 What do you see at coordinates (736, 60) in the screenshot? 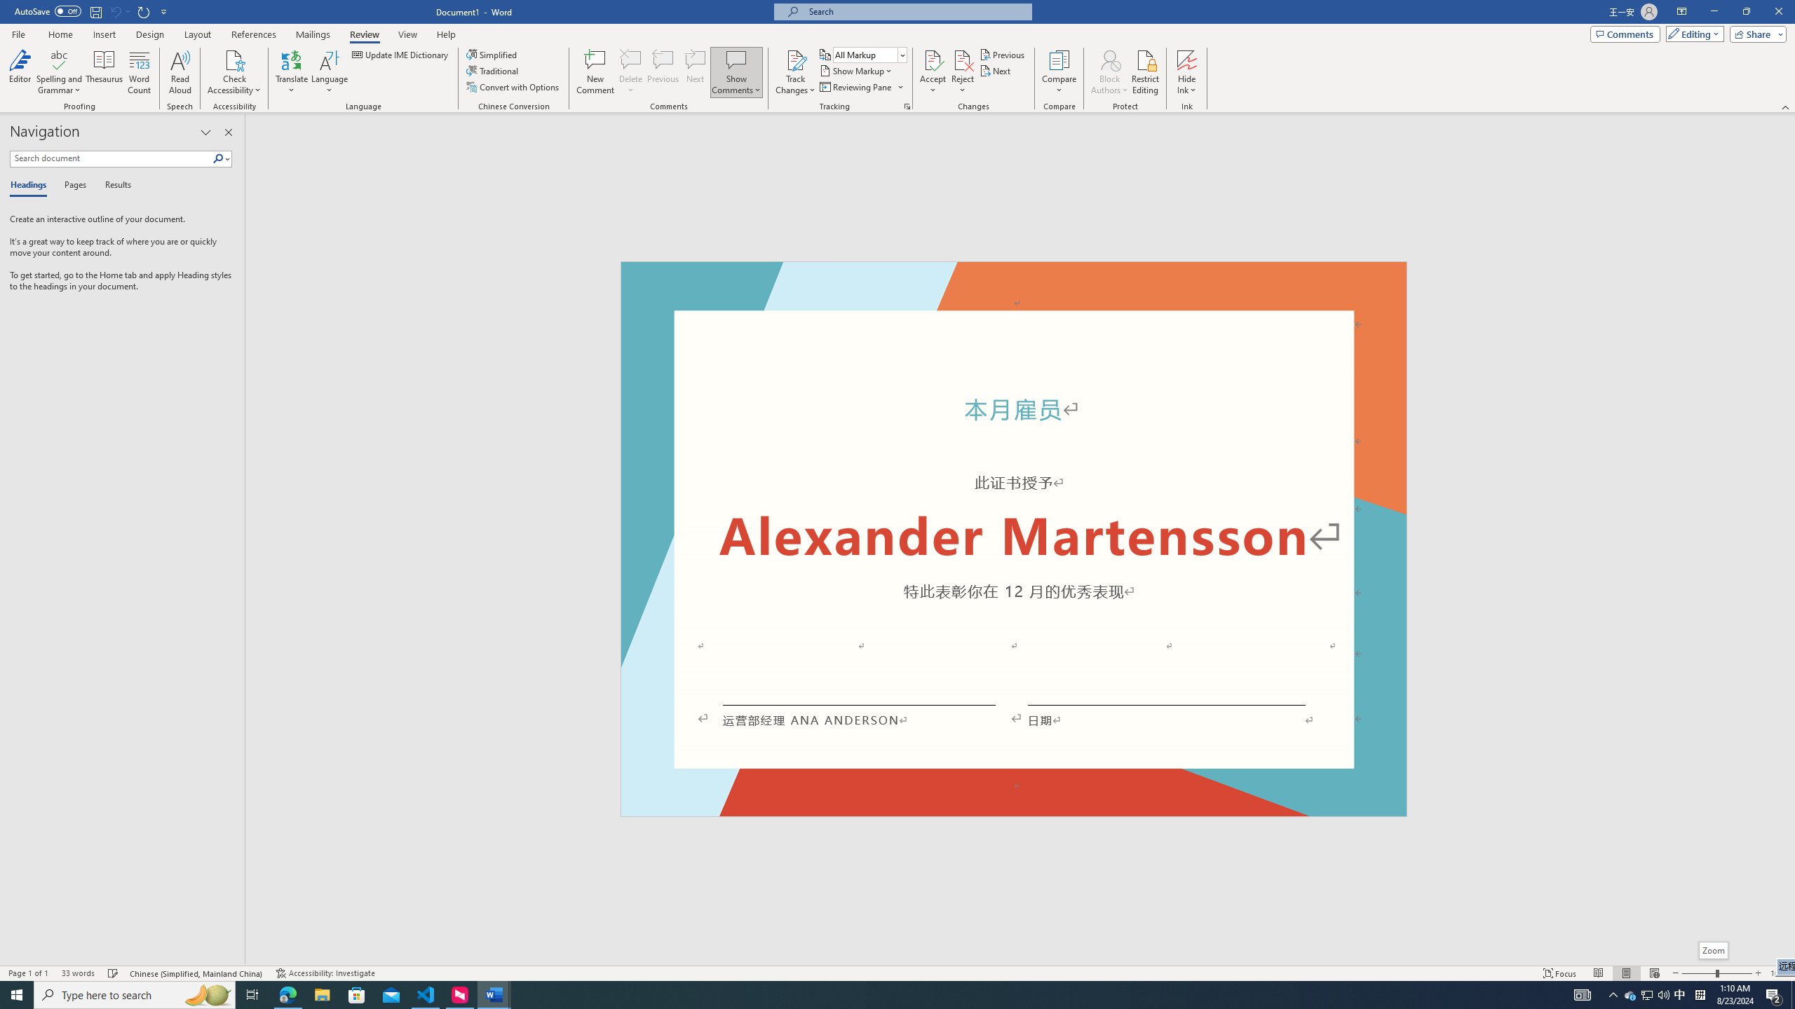
I see `Show Comments` at bounding box center [736, 60].